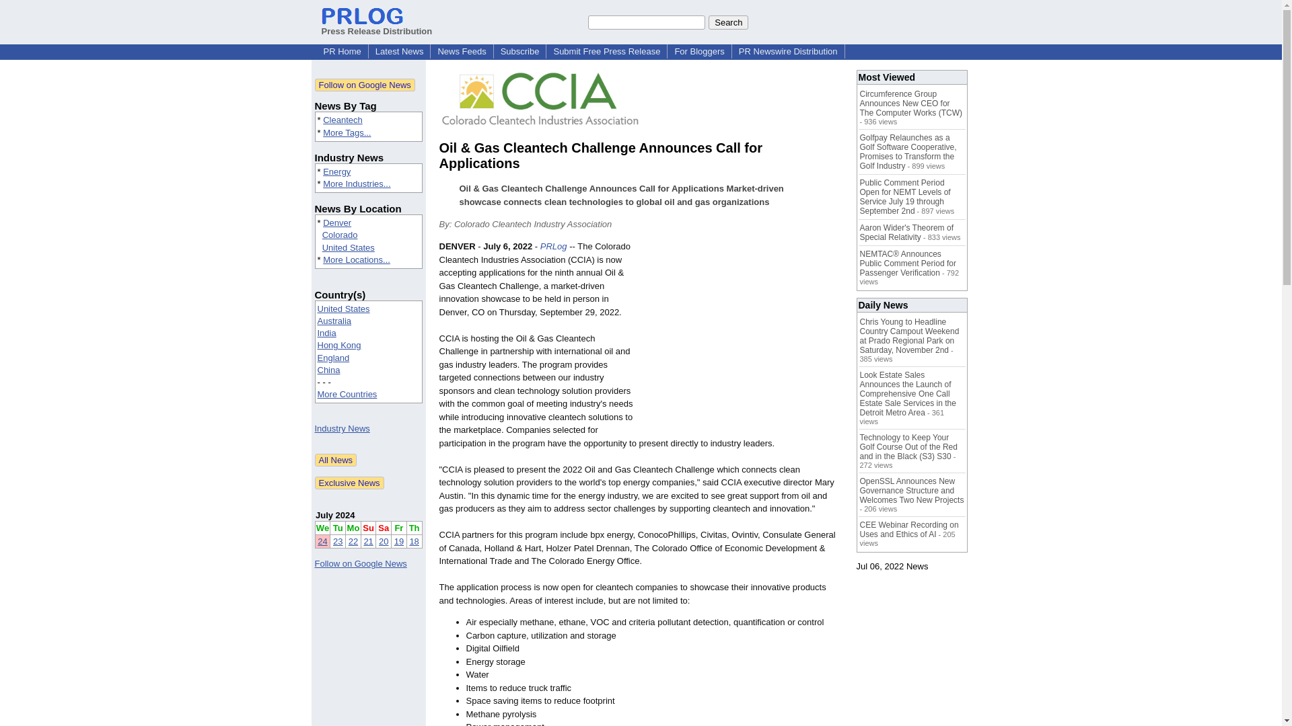 This screenshot has height=726, width=1292. Describe the element at coordinates (553, 246) in the screenshot. I see `PRLog` at that location.